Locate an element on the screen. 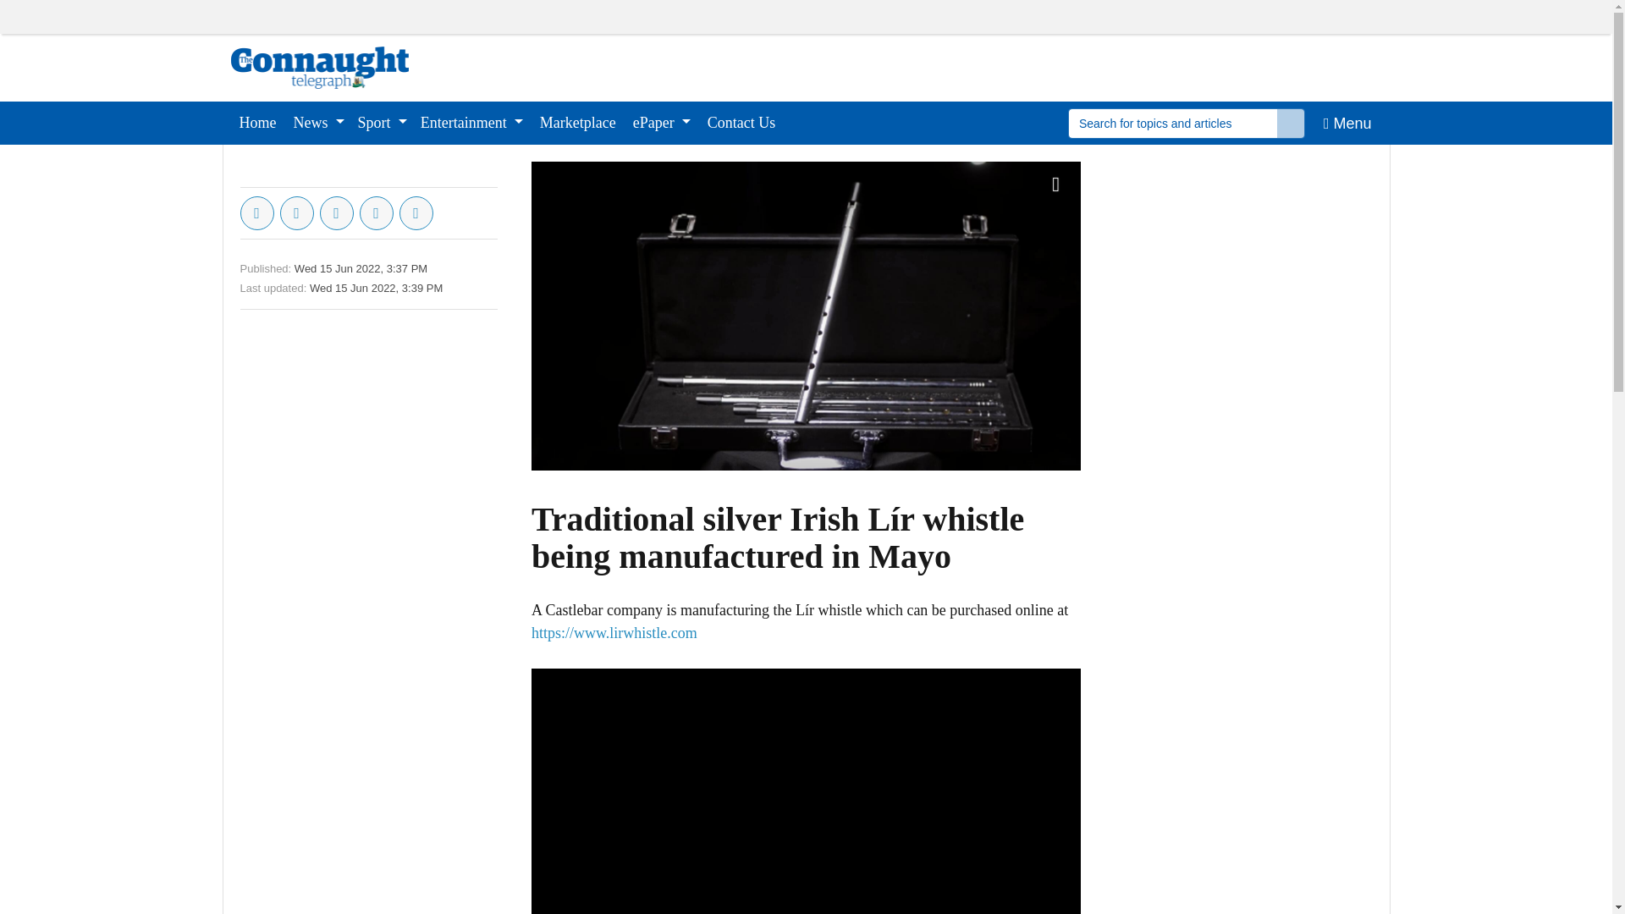  Entertainment is located at coordinates (471, 122).